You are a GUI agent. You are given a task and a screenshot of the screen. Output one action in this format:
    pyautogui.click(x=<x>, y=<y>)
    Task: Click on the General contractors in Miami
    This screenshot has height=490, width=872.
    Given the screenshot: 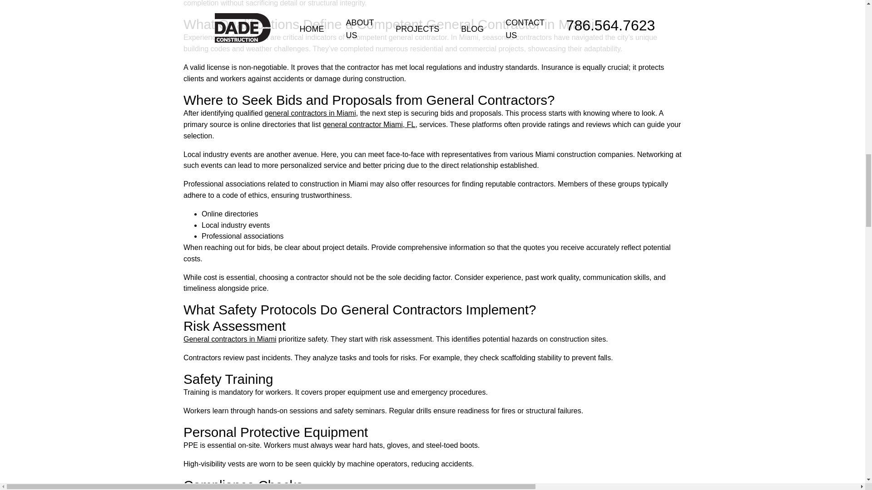 What is the action you would take?
    pyautogui.click(x=230, y=339)
    